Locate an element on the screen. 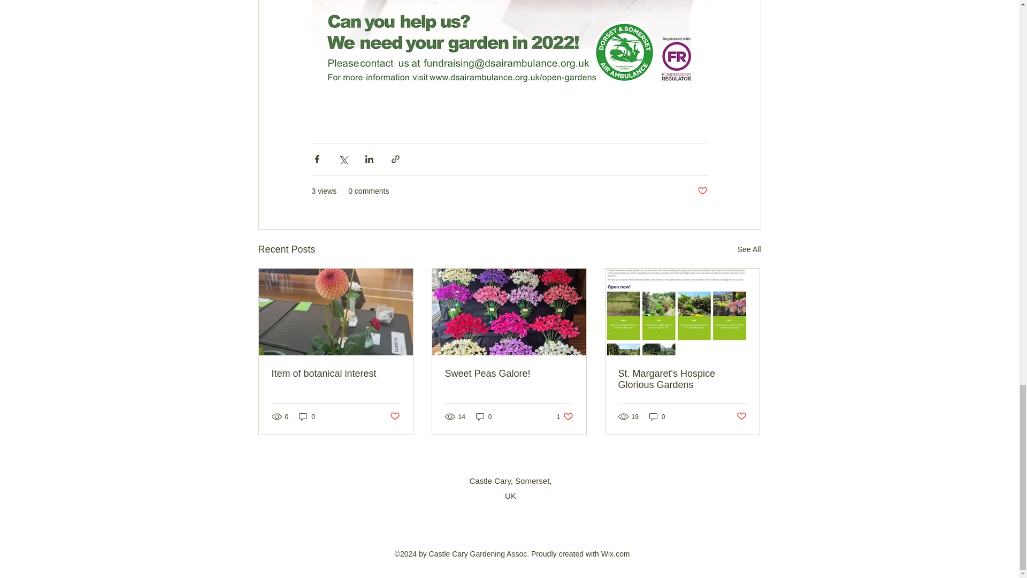 The image size is (1027, 578). Post not marked as liked is located at coordinates (702, 191).